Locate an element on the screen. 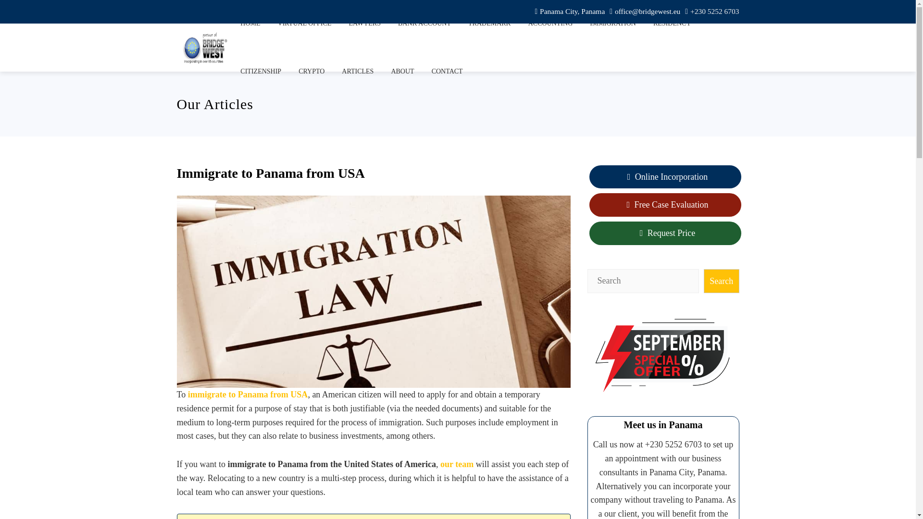 Image resolution: width=923 pixels, height=519 pixels. BANK ACCOUNT is located at coordinates (424, 24).